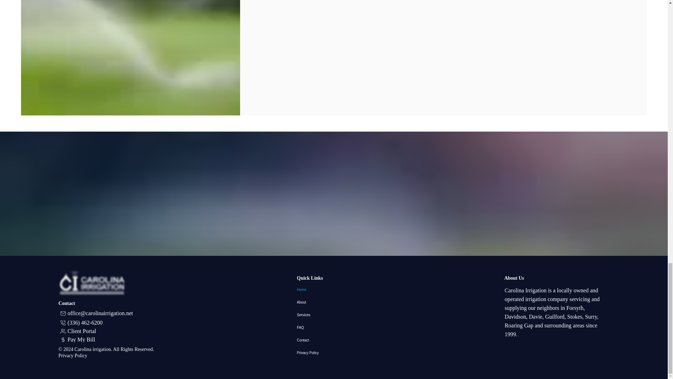  What do you see at coordinates (334, 302) in the screenshot?
I see `About` at bounding box center [334, 302].